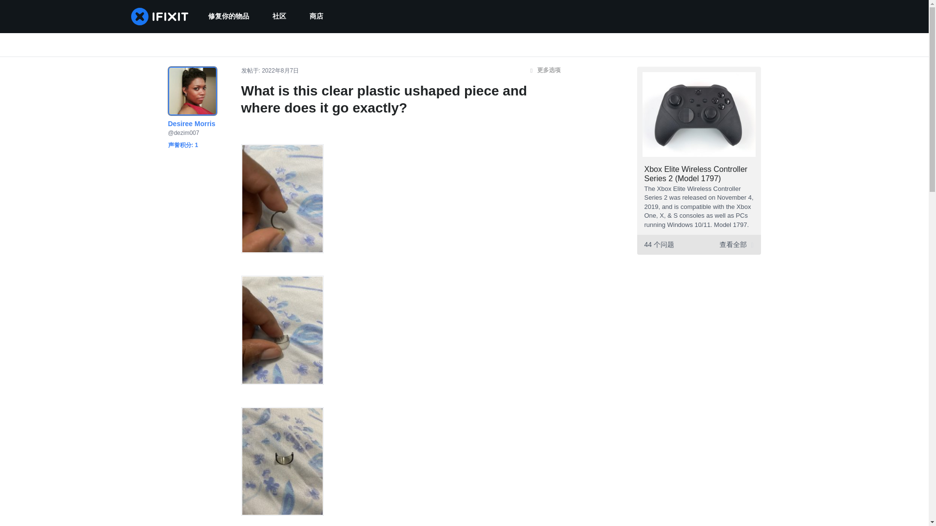 The width and height of the screenshot is (936, 526). What do you see at coordinates (280, 71) in the screenshot?
I see `Sun, 07 Aug 2022 11:35:12 -0700` at bounding box center [280, 71].